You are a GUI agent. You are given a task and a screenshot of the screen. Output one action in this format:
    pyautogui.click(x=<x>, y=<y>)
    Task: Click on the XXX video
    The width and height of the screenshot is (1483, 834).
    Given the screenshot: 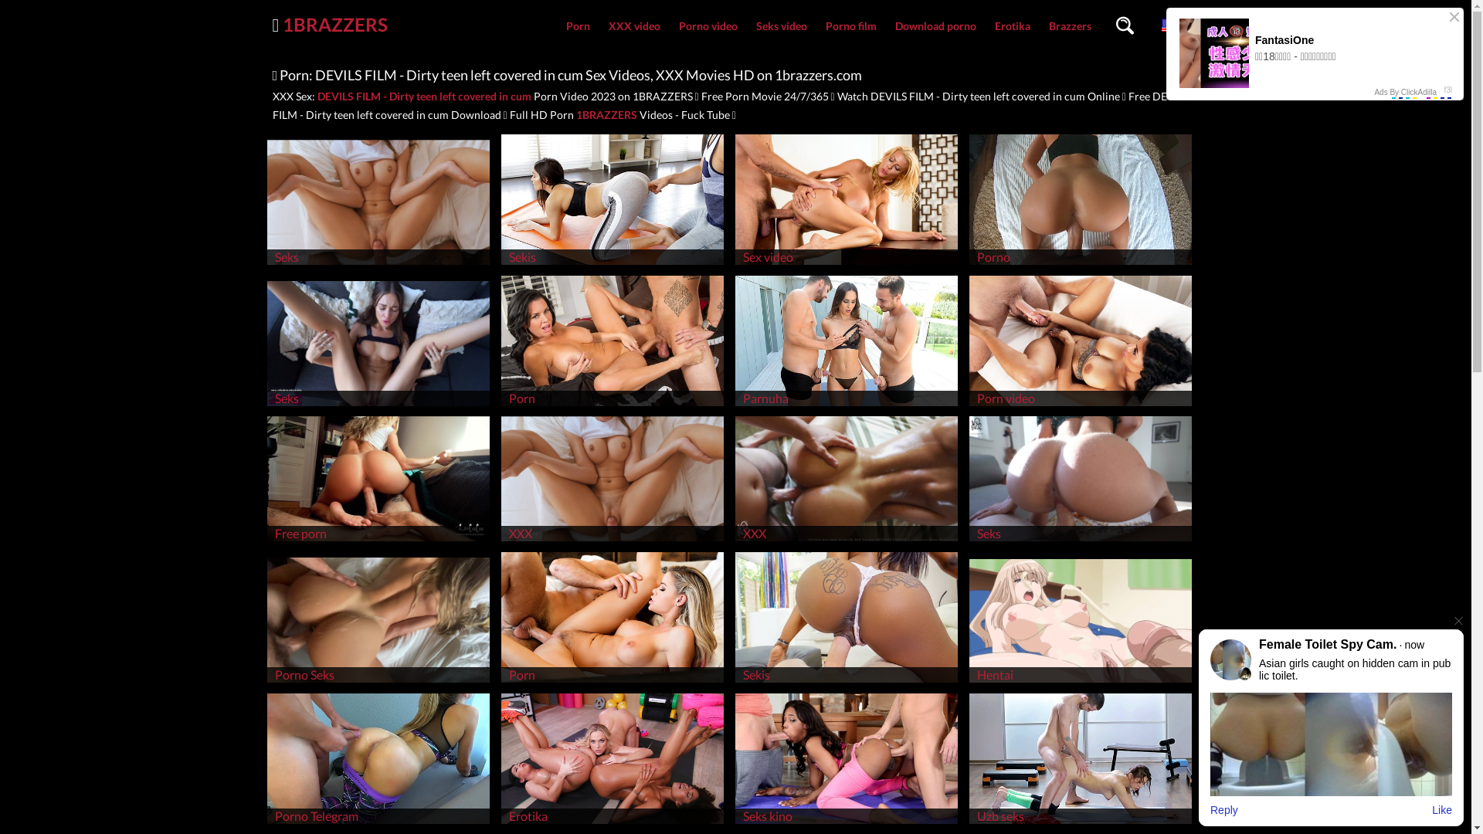 What is the action you would take?
    pyautogui.click(x=635, y=26)
    